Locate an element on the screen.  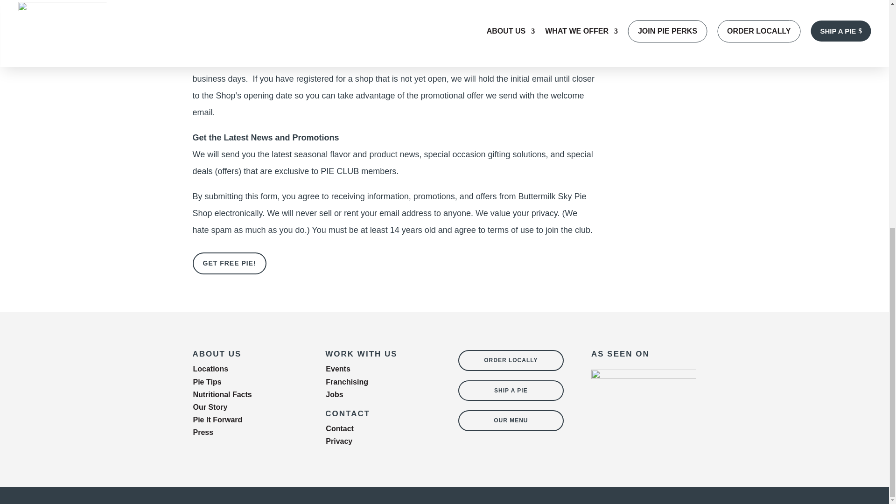
Press is located at coordinates (203, 432).